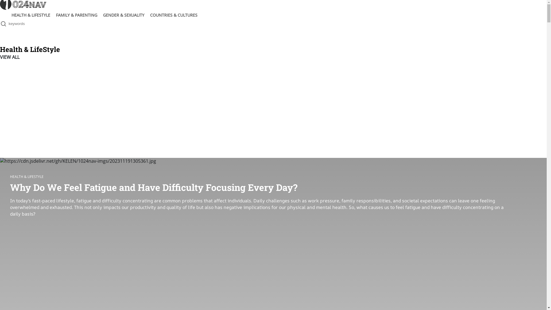 The height and width of the screenshot is (310, 551). Describe the element at coordinates (273, 109) in the screenshot. I see `Advertisement` at that location.